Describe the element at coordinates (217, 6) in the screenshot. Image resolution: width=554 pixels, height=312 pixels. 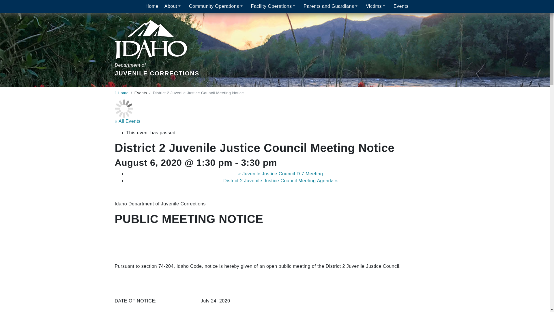
I see `Community Operations` at that location.